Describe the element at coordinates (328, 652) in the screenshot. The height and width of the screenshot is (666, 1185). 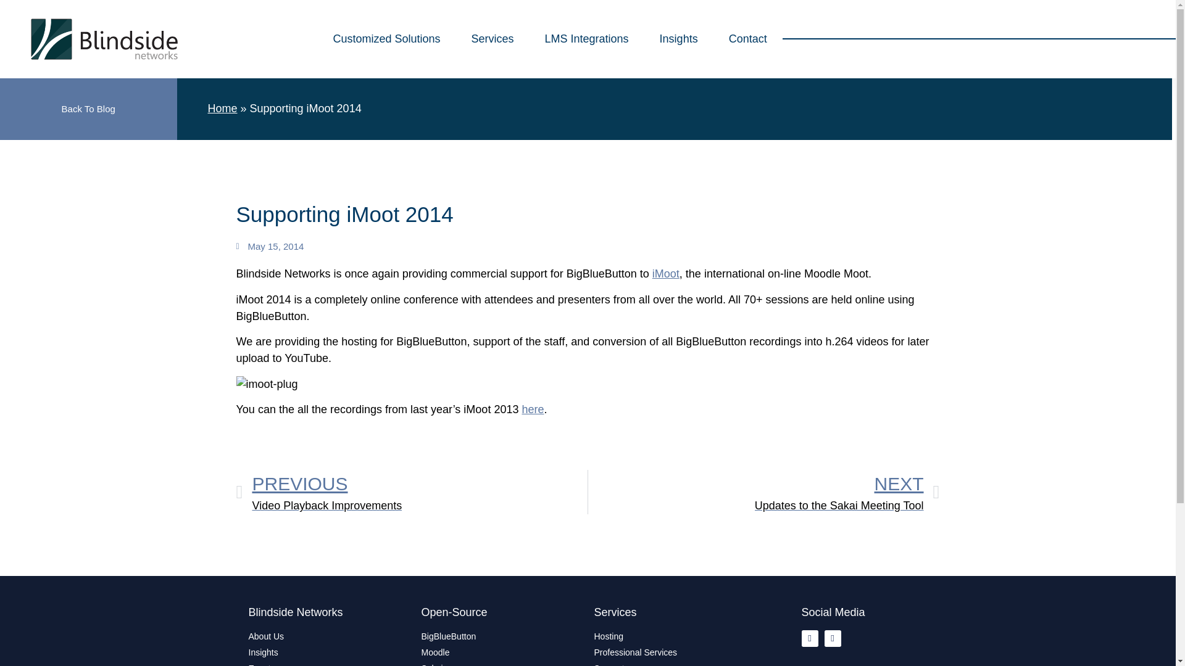
I see `Moodle` at that location.